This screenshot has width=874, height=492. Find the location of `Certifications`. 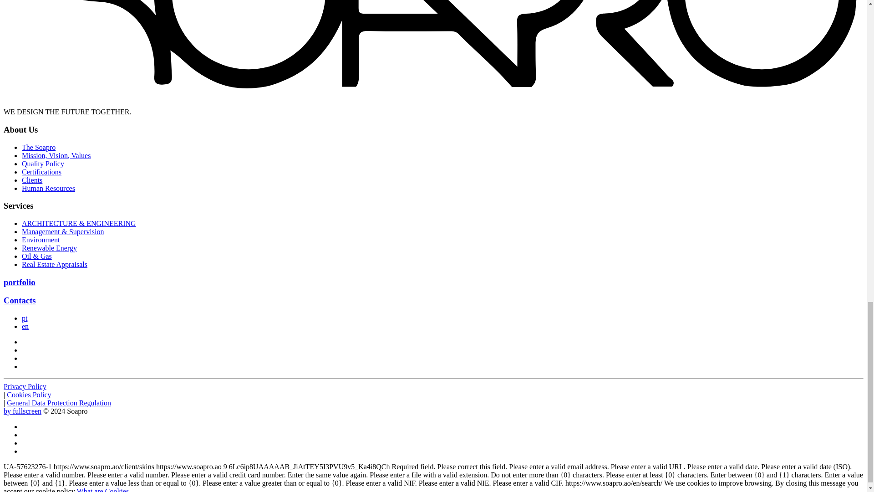

Certifications is located at coordinates (41, 172).